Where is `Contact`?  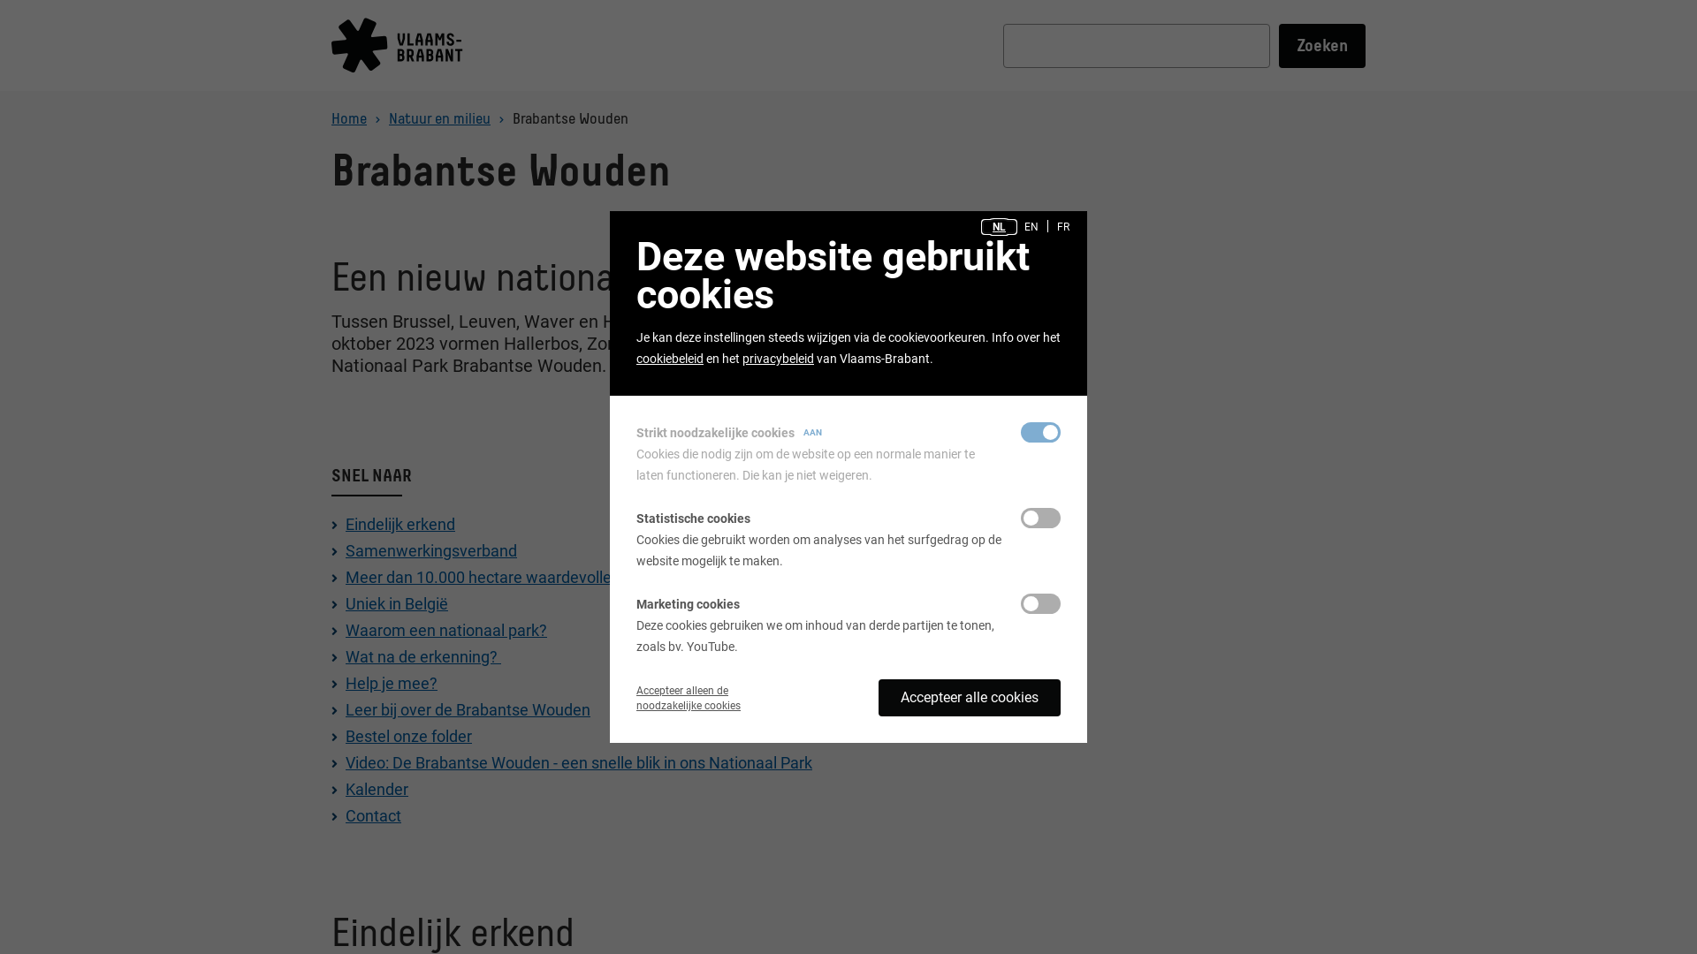
Contact is located at coordinates (373, 816).